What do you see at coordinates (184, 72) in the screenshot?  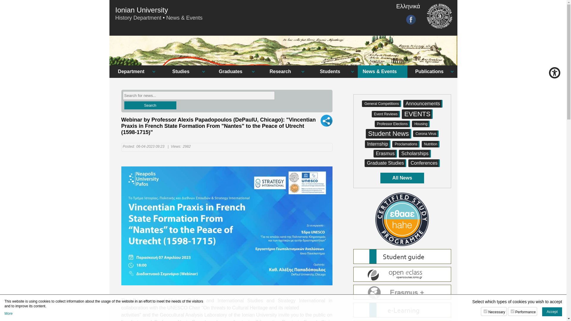 I see `Studies` at bounding box center [184, 72].